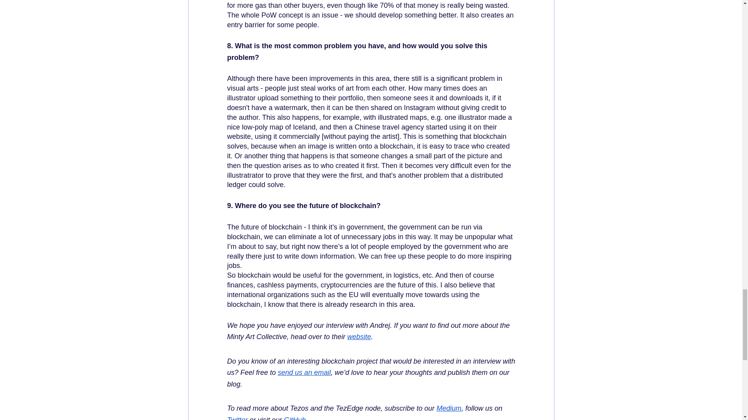 The width and height of the screenshot is (748, 420). What do you see at coordinates (359, 337) in the screenshot?
I see `website` at bounding box center [359, 337].